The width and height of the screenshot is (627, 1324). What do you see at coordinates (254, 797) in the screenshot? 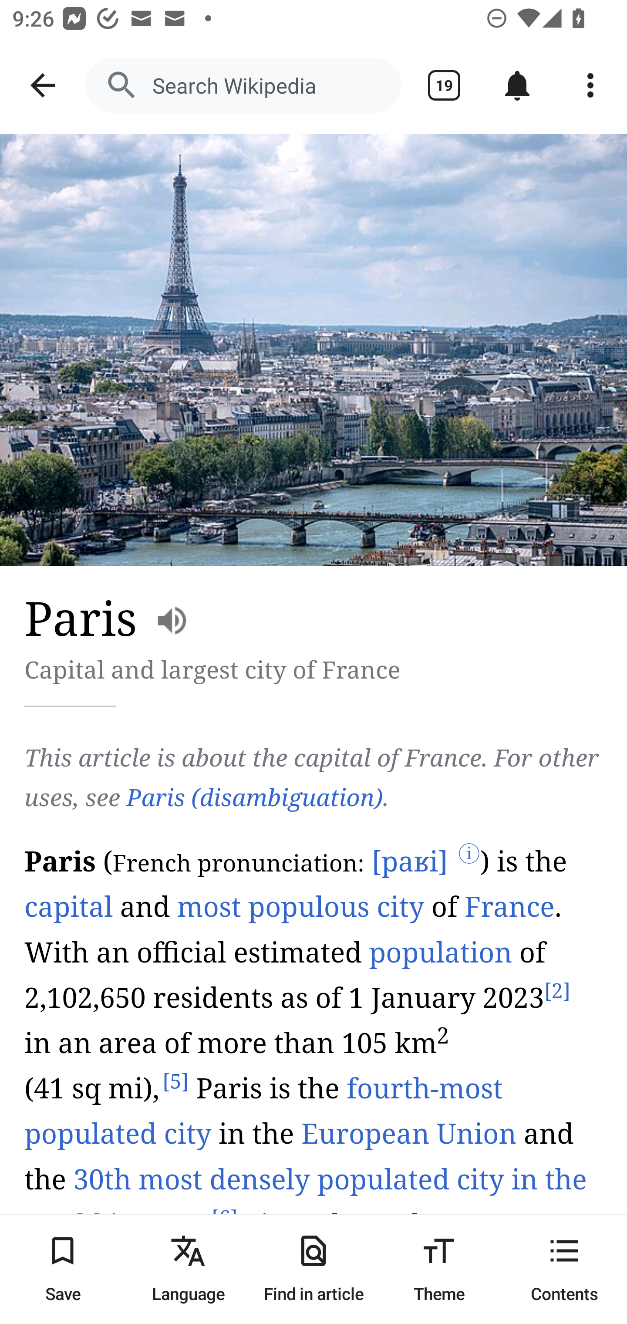
I see `Paris (disambiguation)` at bounding box center [254, 797].